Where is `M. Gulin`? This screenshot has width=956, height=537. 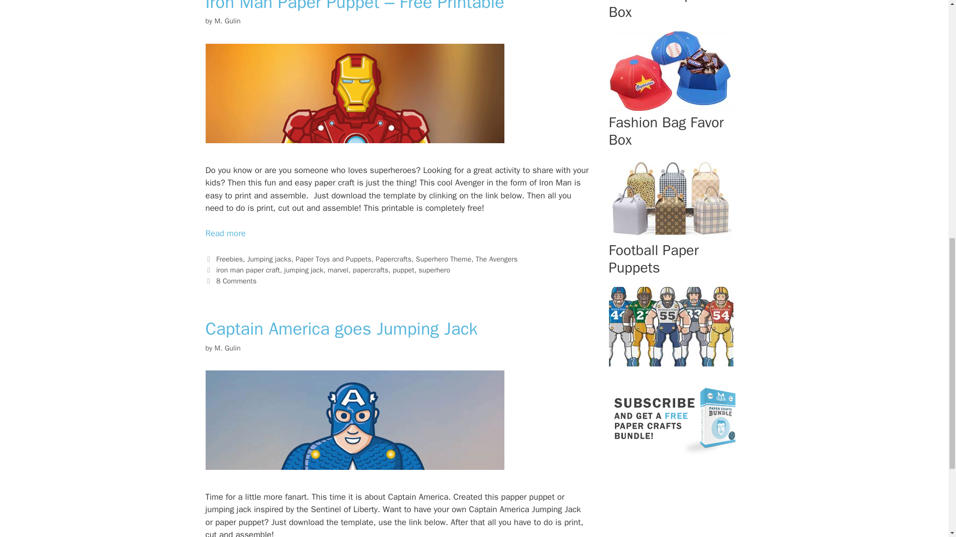
M. Gulin is located at coordinates (227, 21).